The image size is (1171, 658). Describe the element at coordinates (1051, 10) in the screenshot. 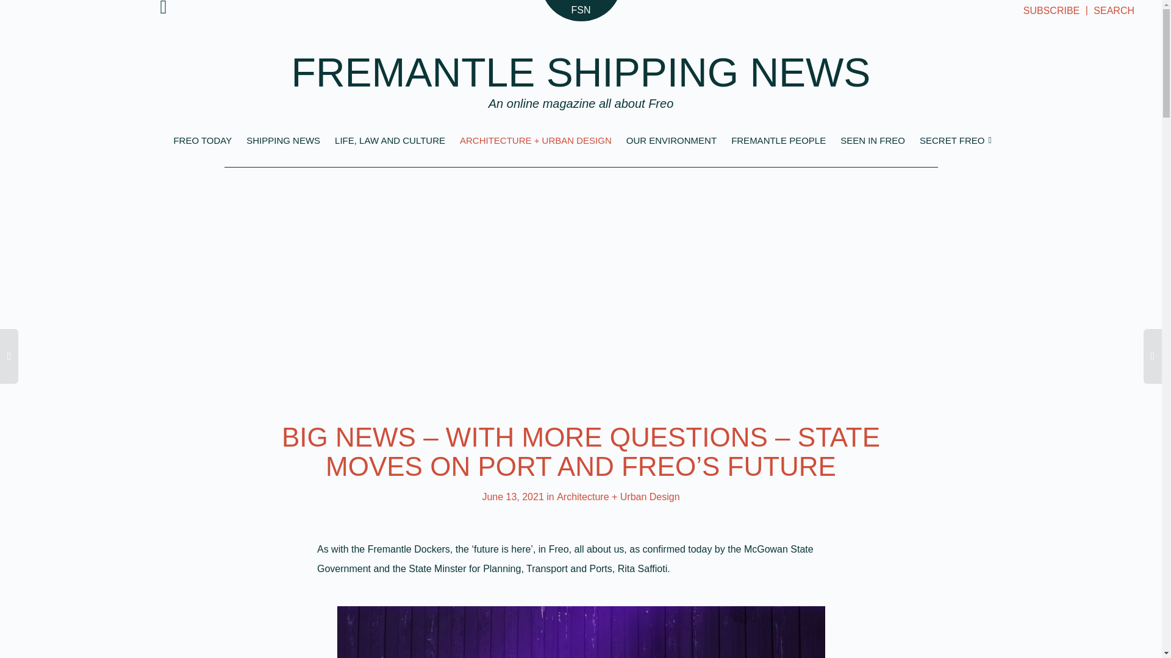

I see `SUBSCRIBE` at that location.